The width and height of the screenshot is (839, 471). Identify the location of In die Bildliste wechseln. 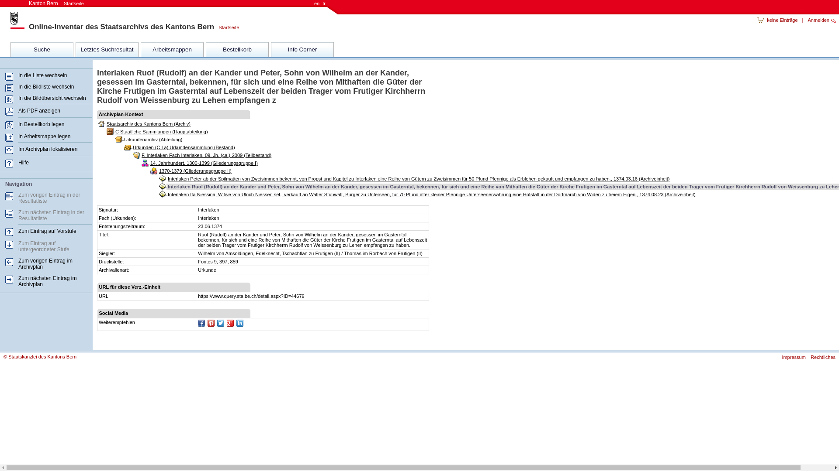
(46, 87).